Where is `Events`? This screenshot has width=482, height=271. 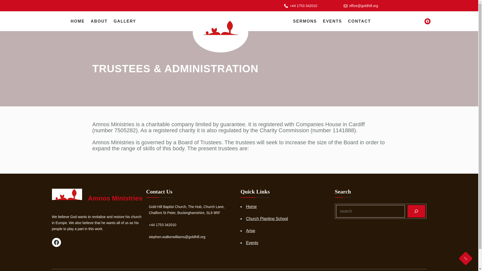 Events is located at coordinates (252, 243).